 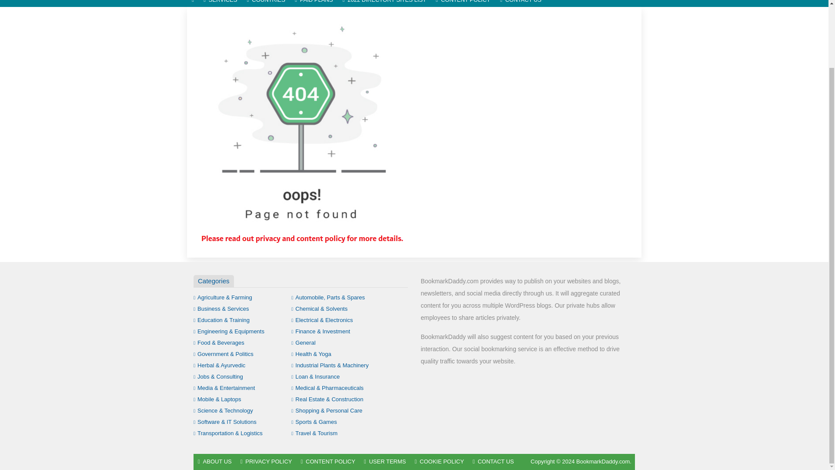 I want to click on 2022 DIRECTORY SITES LIST, so click(x=384, y=3).